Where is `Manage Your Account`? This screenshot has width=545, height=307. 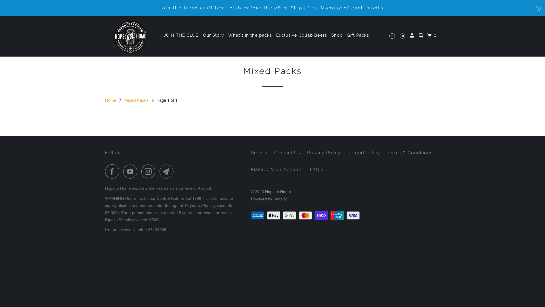
Manage Your Account is located at coordinates (277, 169).